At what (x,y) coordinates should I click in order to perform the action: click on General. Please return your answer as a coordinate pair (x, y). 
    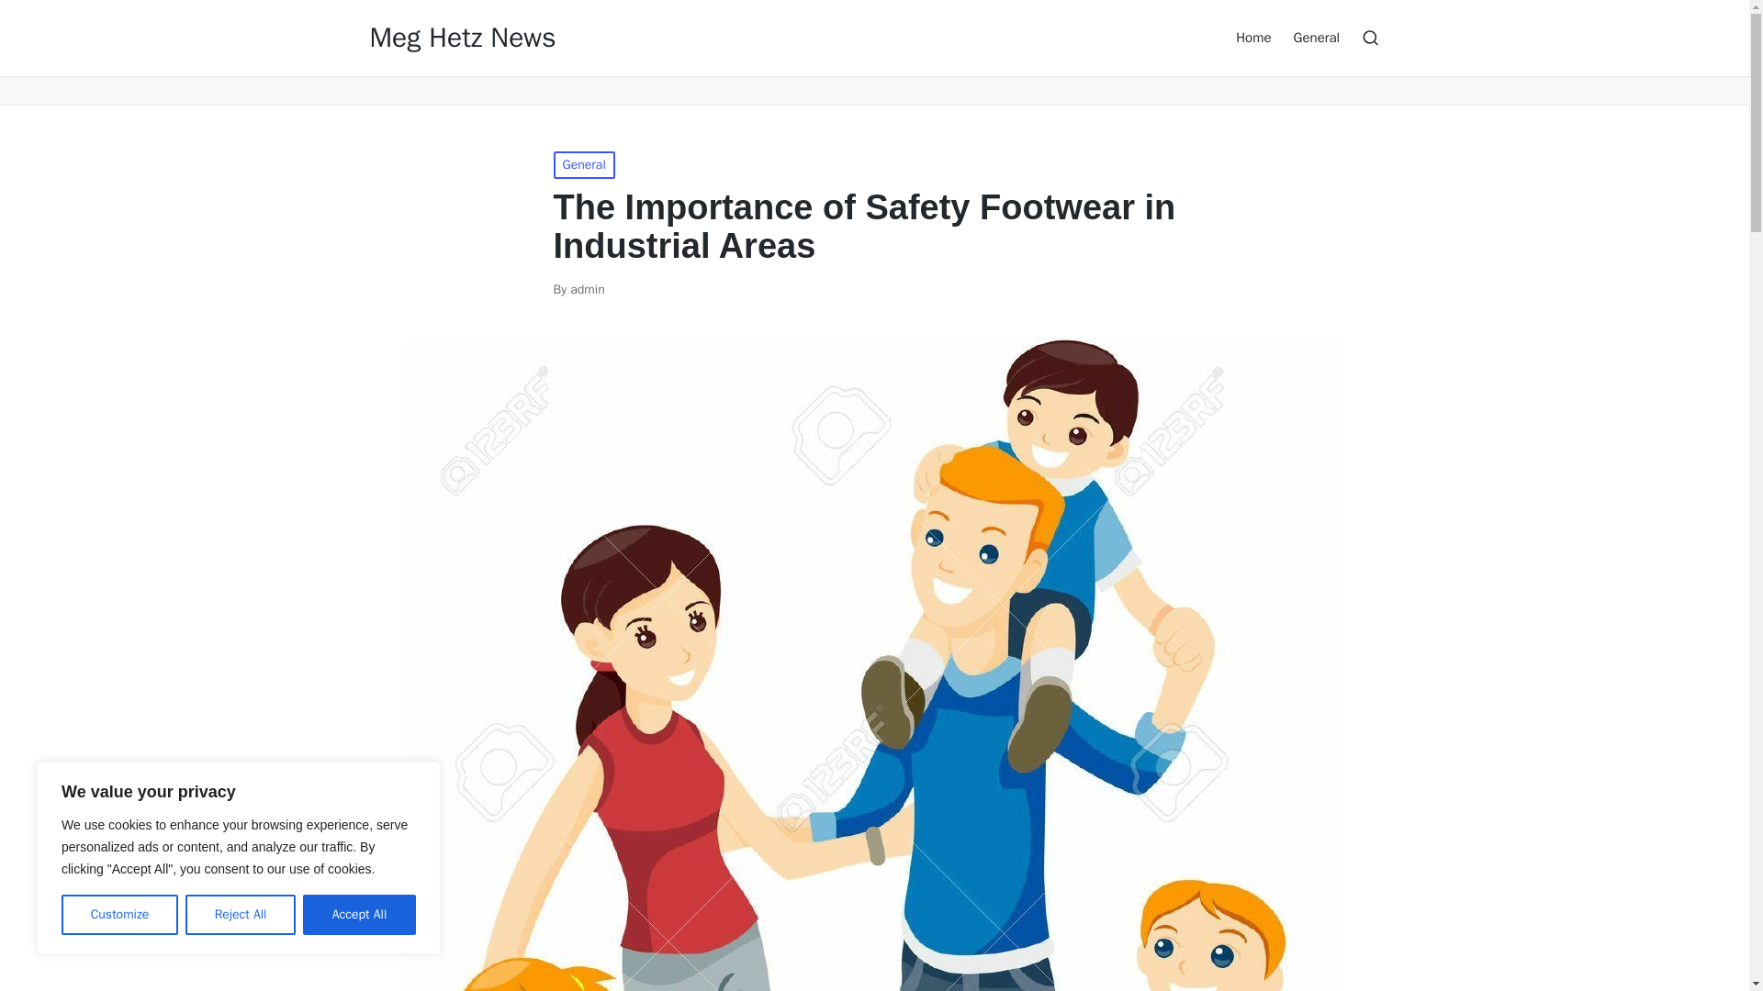
    Looking at the image, I should click on (1317, 37).